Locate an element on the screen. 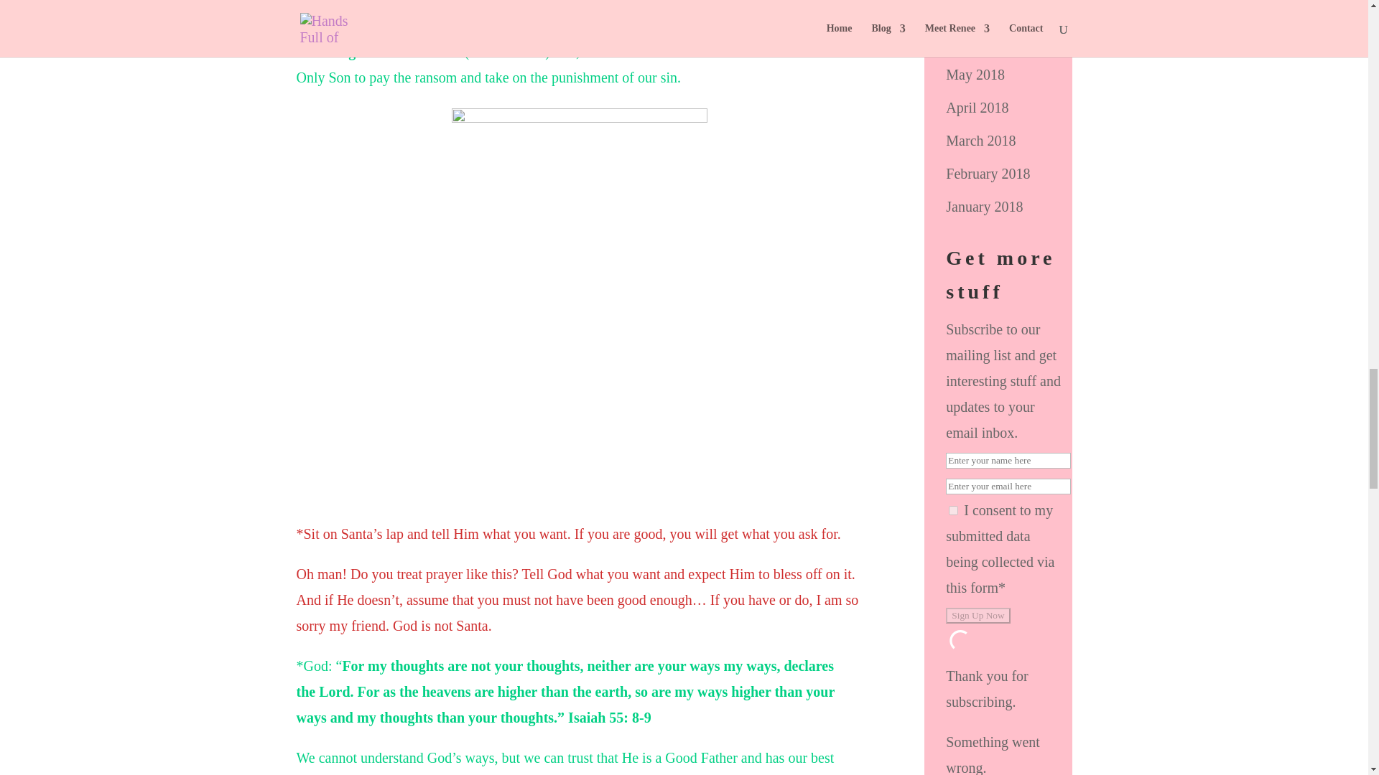 Image resolution: width=1379 pixels, height=775 pixels. Enter your email here is located at coordinates (1008, 487).